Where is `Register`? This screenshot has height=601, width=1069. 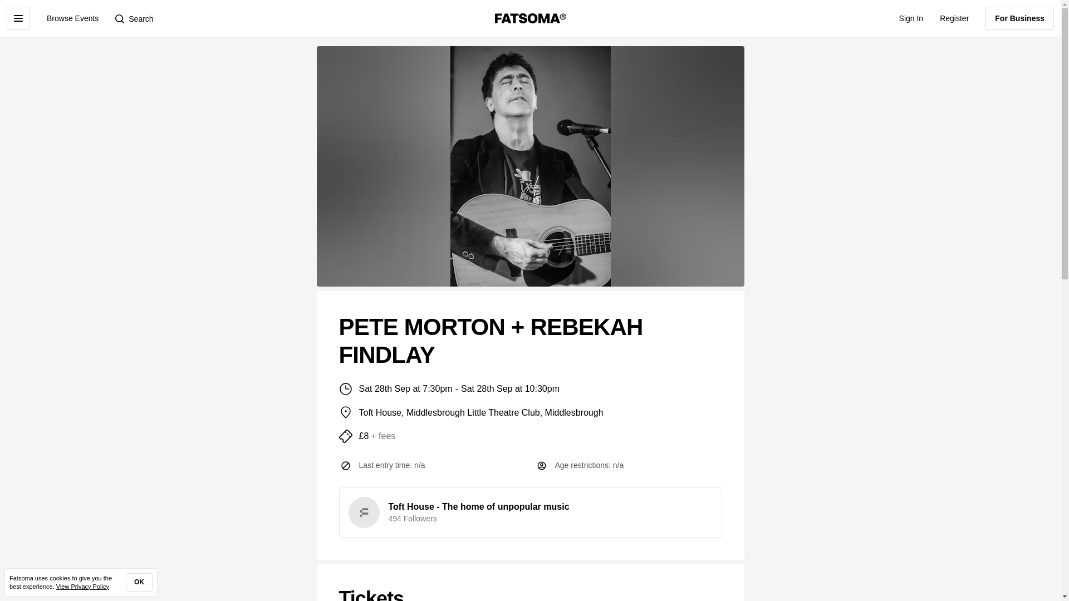
Register is located at coordinates (954, 18).